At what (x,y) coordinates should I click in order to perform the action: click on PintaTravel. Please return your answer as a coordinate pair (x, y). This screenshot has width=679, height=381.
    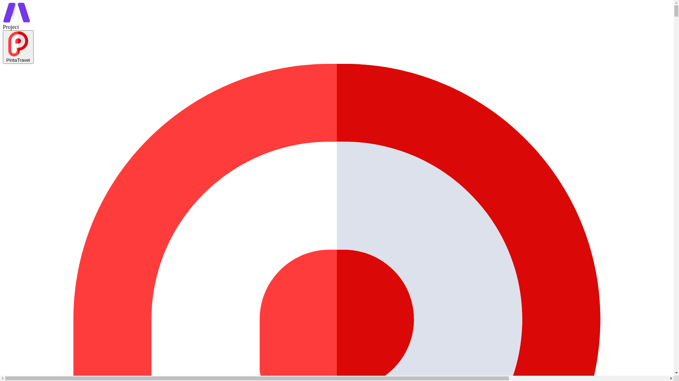
    Looking at the image, I should click on (18, 47).